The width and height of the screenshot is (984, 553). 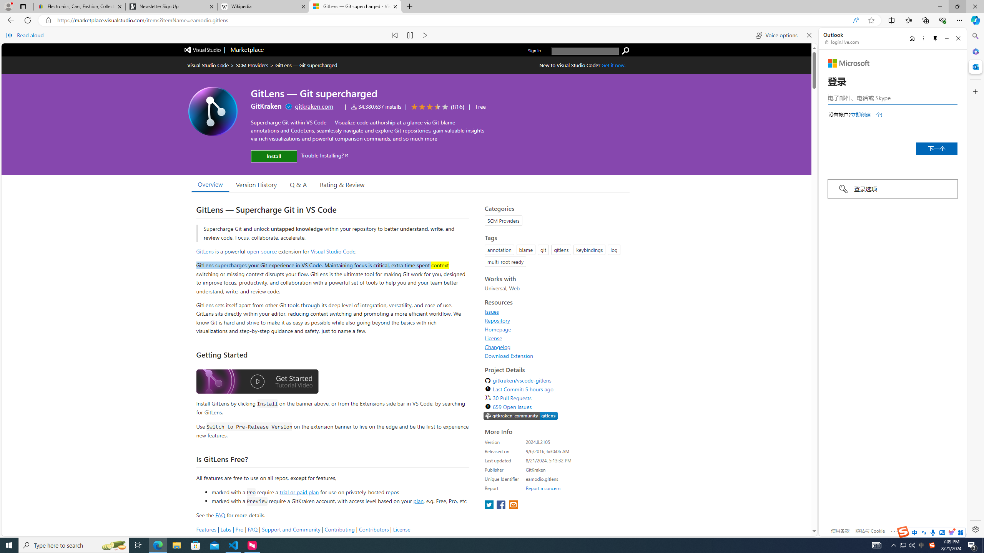 I want to click on GitLens, so click(x=205, y=251).